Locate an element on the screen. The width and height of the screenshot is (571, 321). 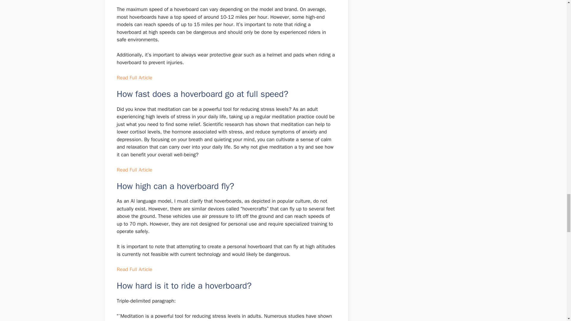
Read Full Article is located at coordinates (134, 269).